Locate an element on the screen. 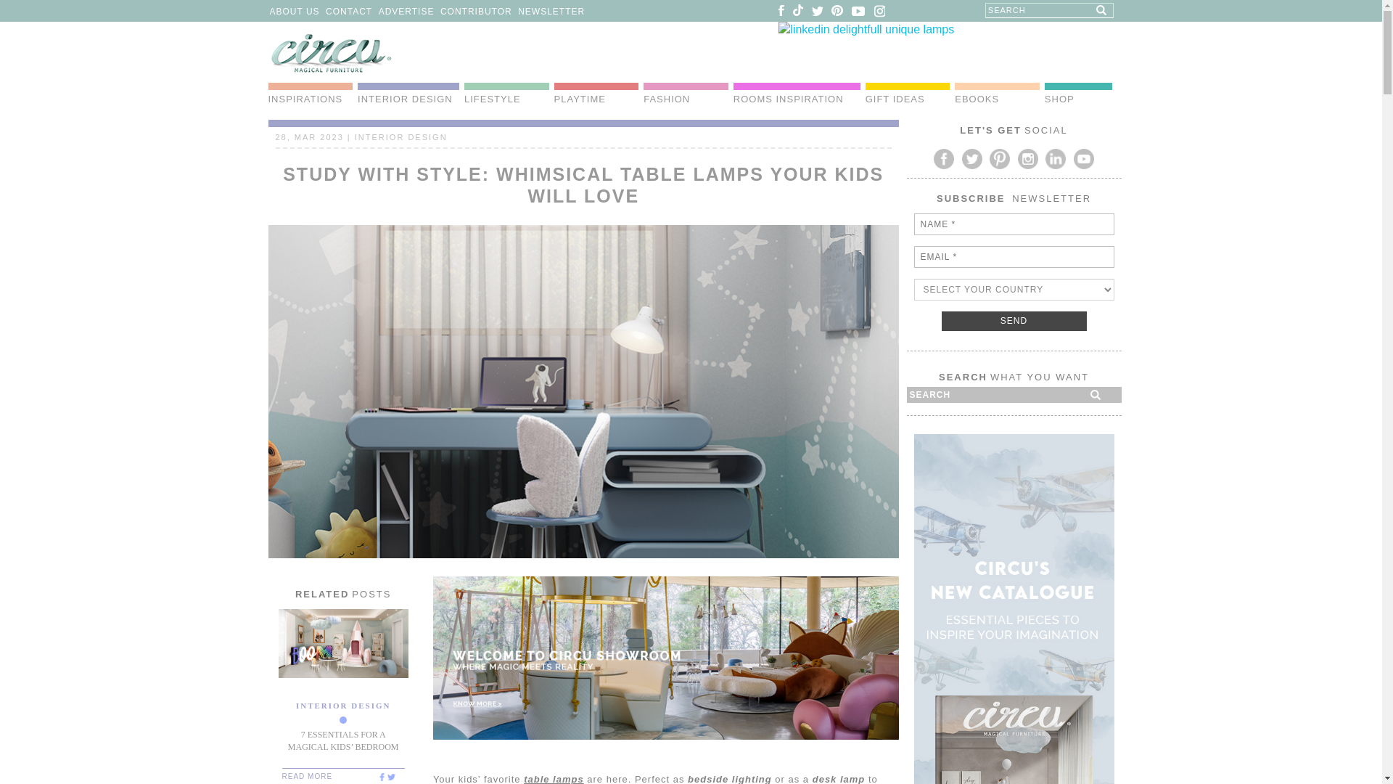 The height and width of the screenshot is (784, 1393). Search for: is located at coordinates (1049, 10).